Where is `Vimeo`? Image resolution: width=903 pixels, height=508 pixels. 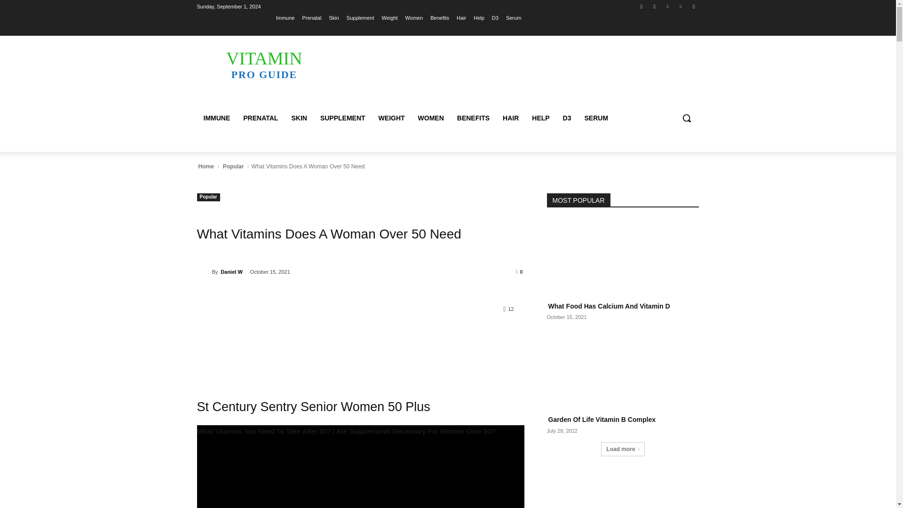
Vimeo is located at coordinates (681, 6).